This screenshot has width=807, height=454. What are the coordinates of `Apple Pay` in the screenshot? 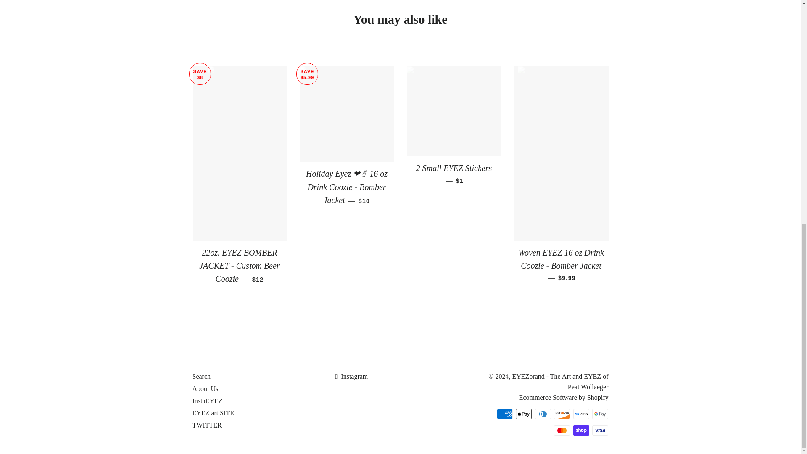 It's located at (524, 414).